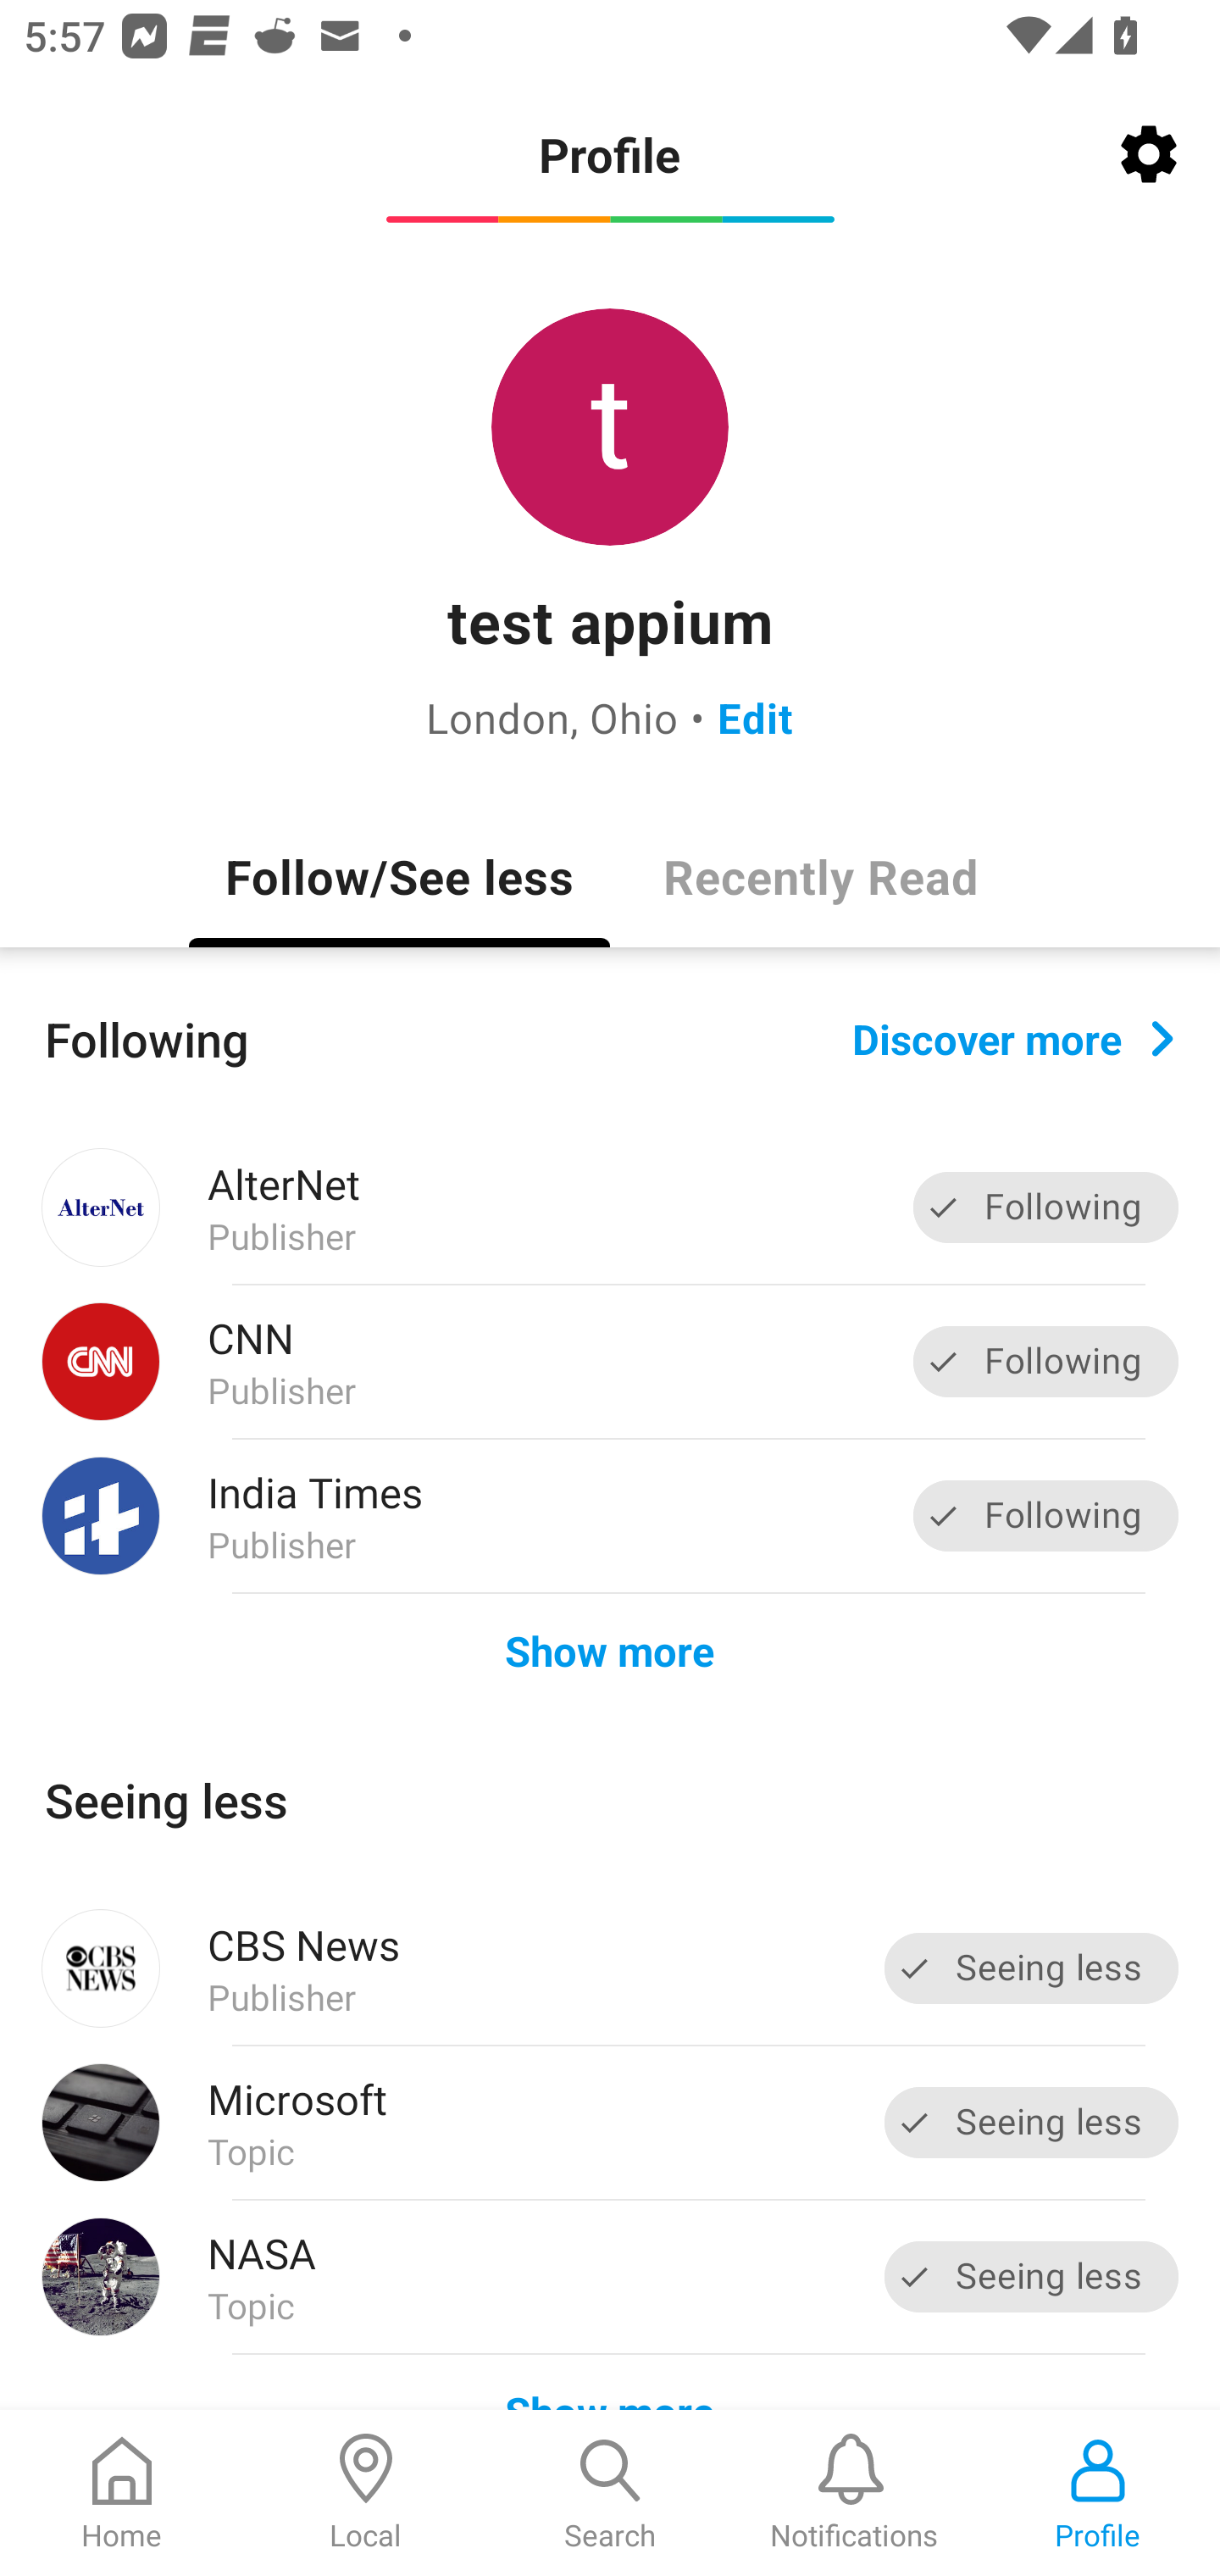 The height and width of the screenshot is (2576, 1220). I want to click on Microsoft Topic Seeing less, so click(610, 2122).